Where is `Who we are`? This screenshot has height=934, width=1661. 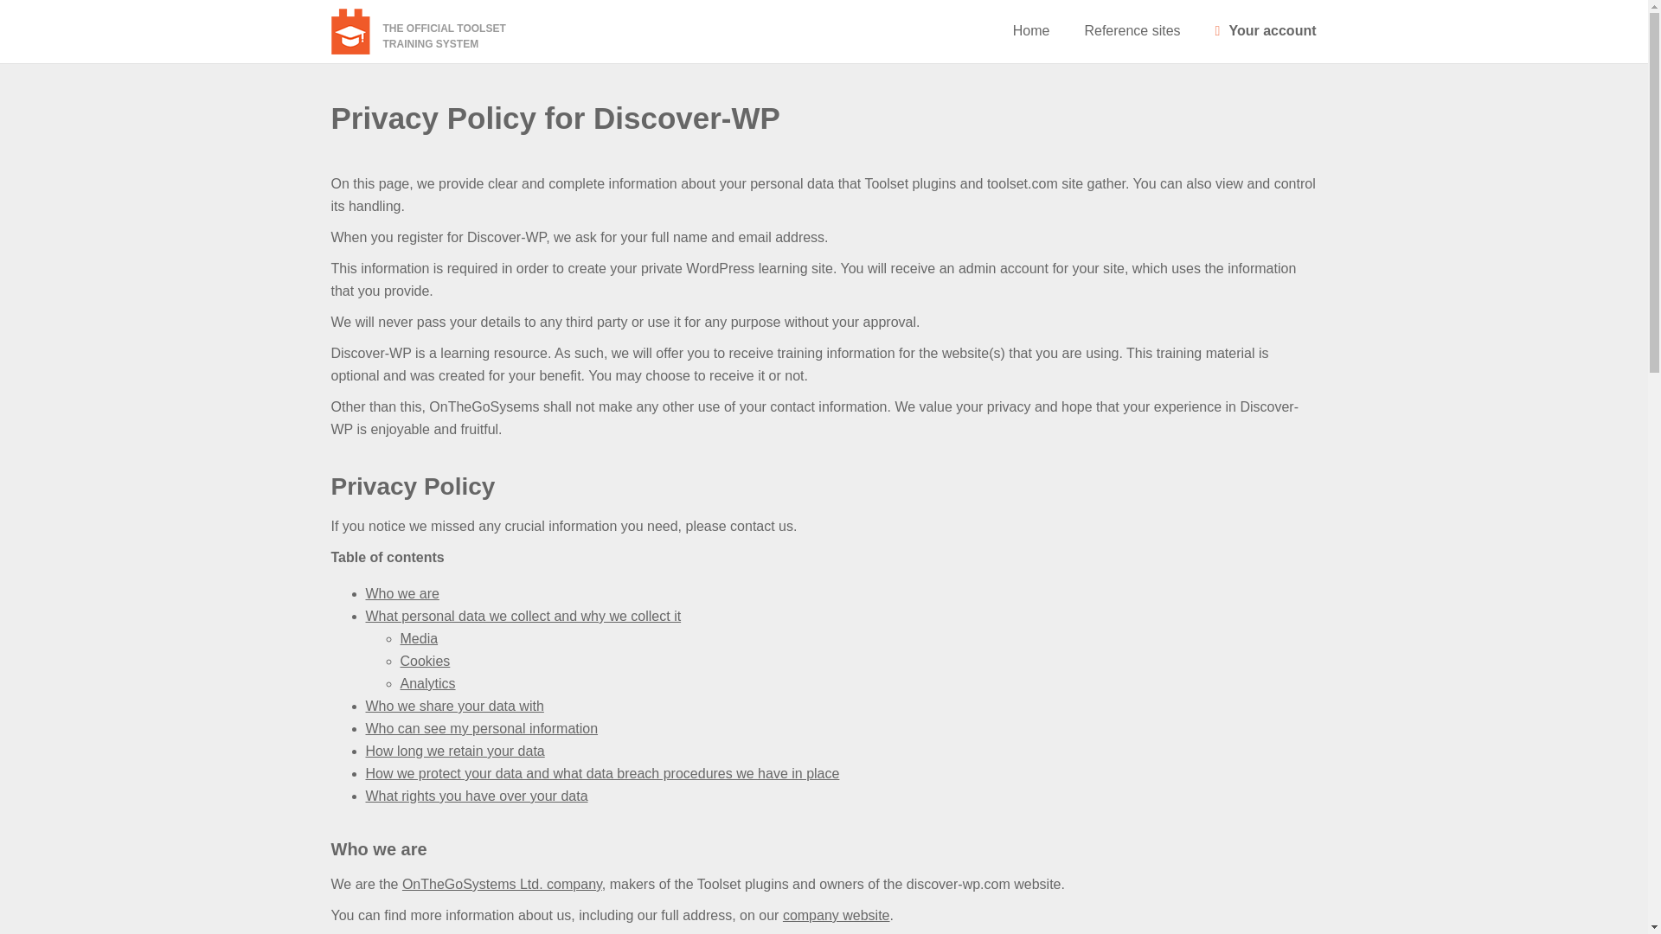 Who we are is located at coordinates (453, 706).